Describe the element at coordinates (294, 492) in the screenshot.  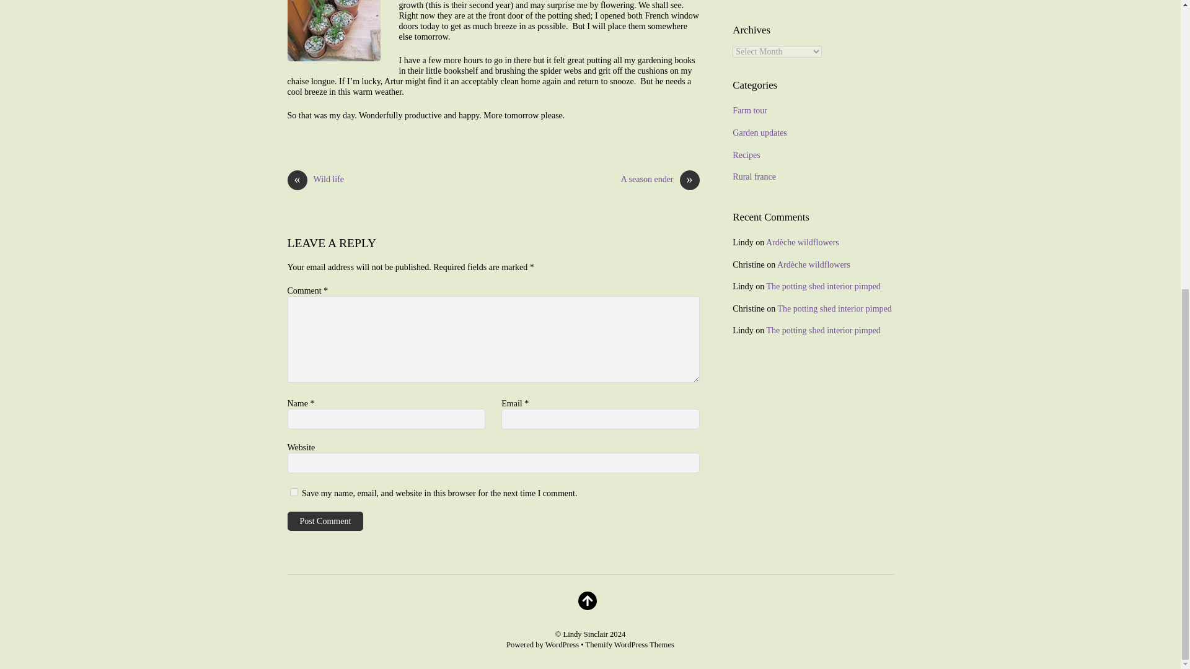
I see `yes` at that location.